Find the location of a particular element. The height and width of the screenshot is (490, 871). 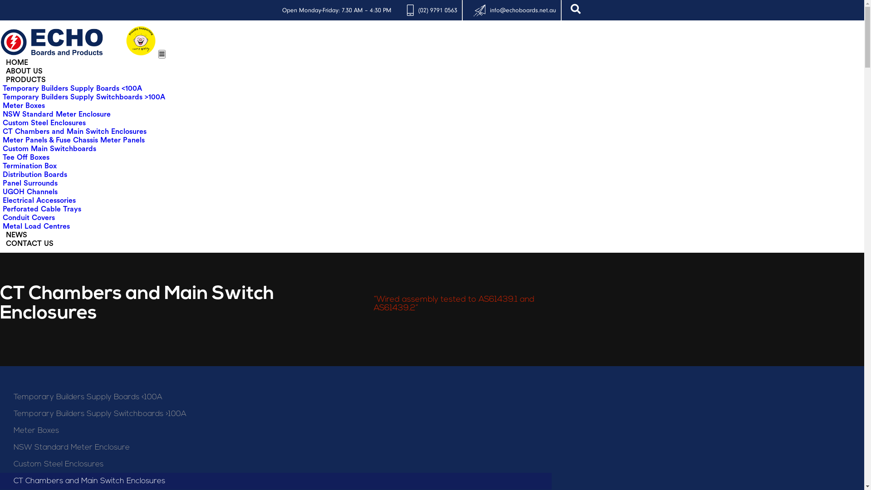

Perforated Cable Trays is located at coordinates (42, 209).